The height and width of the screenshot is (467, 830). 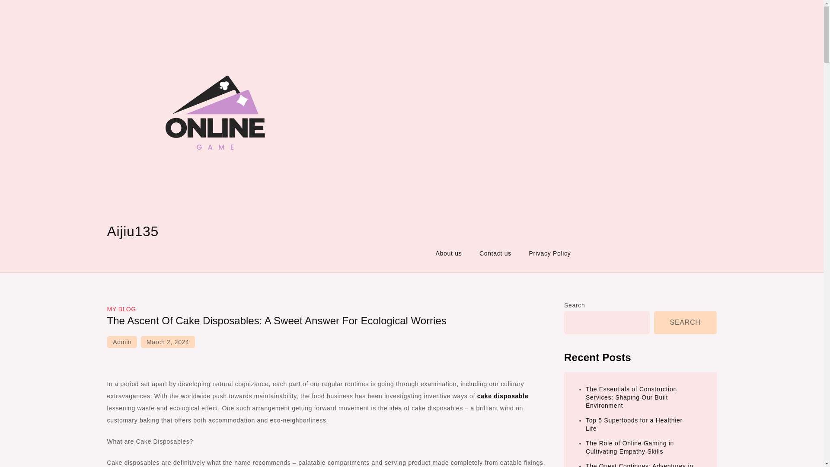 I want to click on Top 5 Superfoods for a Healthier Life, so click(x=634, y=425).